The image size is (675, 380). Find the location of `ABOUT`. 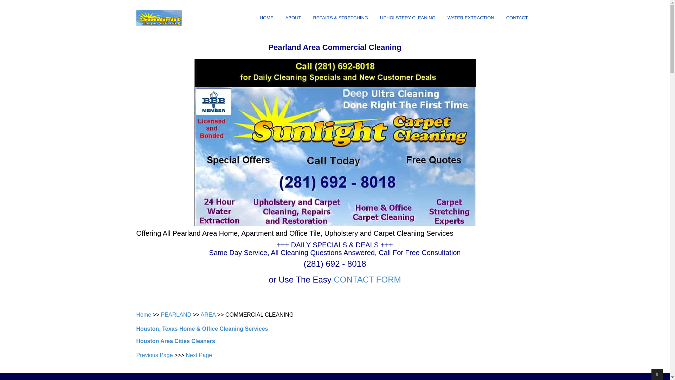

ABOUT is located at coordinates (293, 18).